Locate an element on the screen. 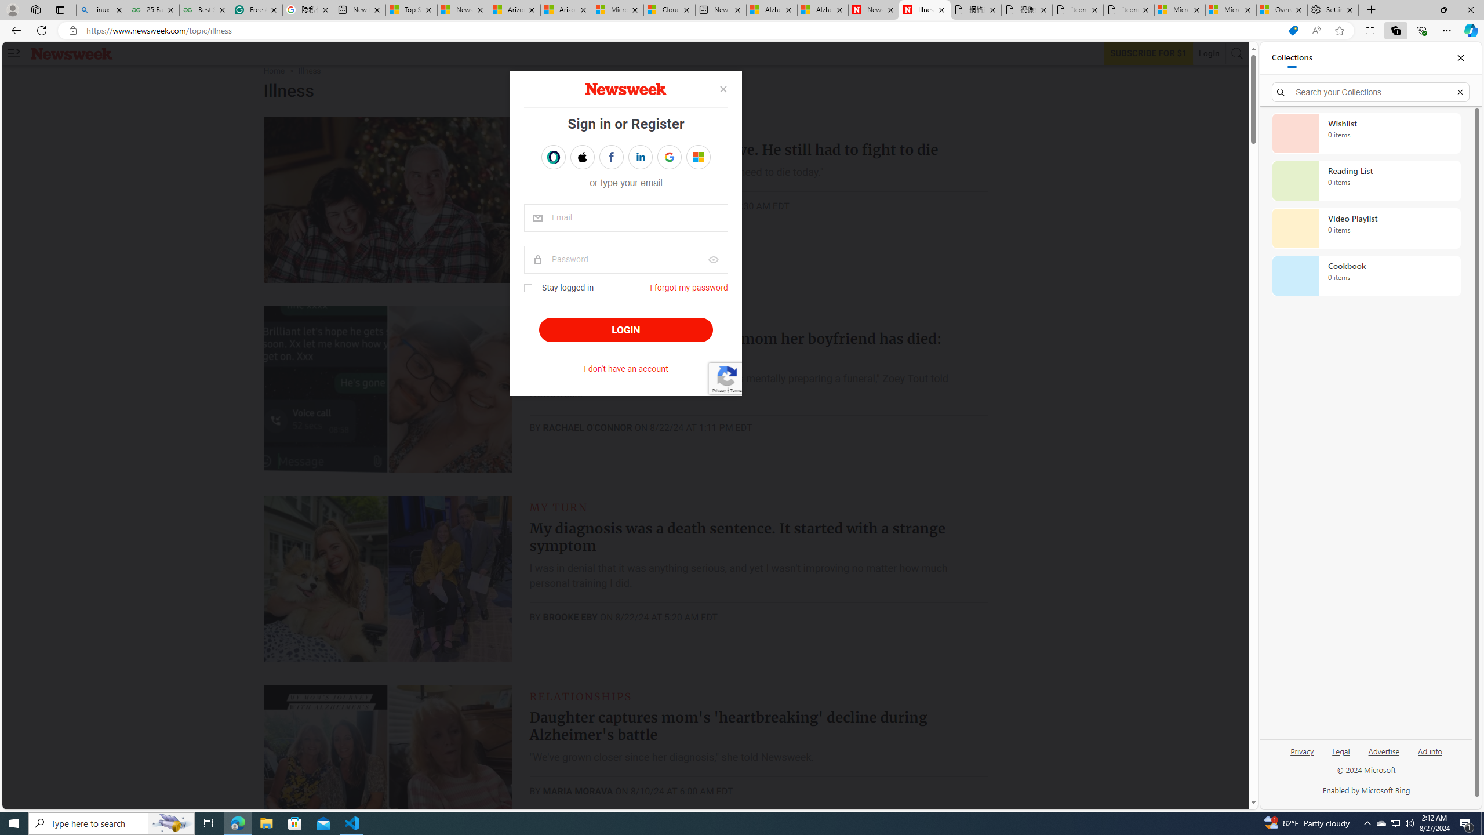 Image resolution: width=1484 pixels, height=835 pixels. AutomationID: side-arrow is located at coordinates (14, 53).